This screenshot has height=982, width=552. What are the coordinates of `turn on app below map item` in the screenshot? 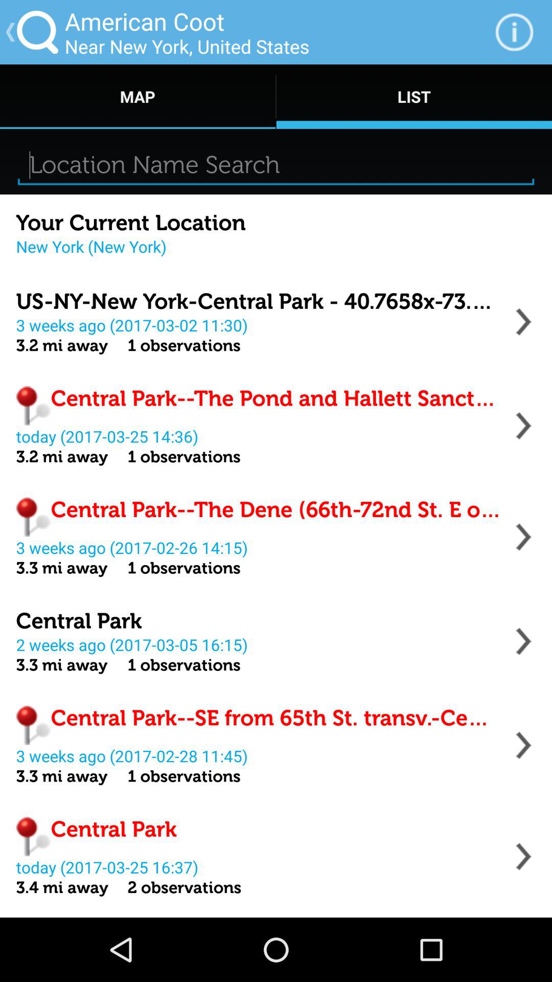 It's located at (276, 165).